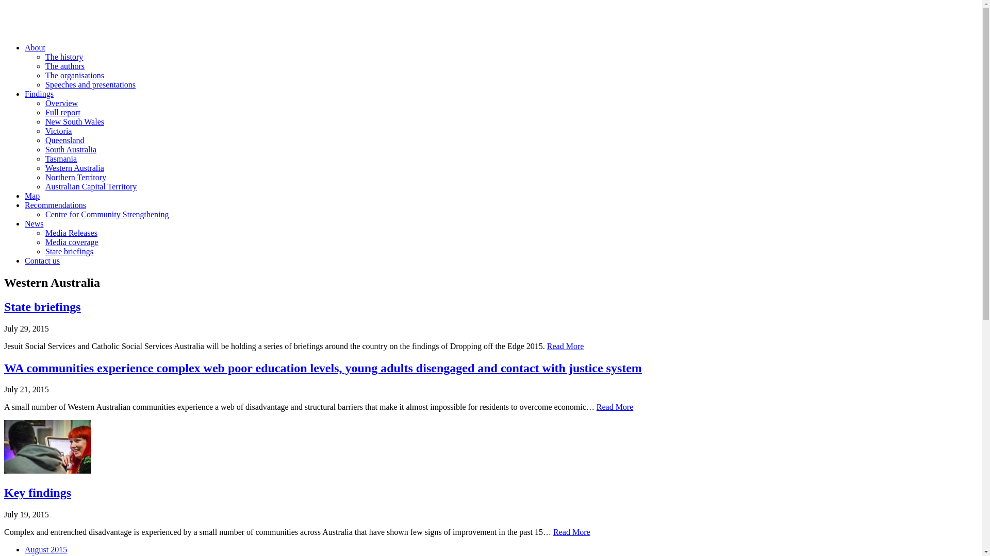 This screenshot has height=556, width=990. Describe the element at coordinates (65, 66) in the screenshot. I see `The authors` at that location.